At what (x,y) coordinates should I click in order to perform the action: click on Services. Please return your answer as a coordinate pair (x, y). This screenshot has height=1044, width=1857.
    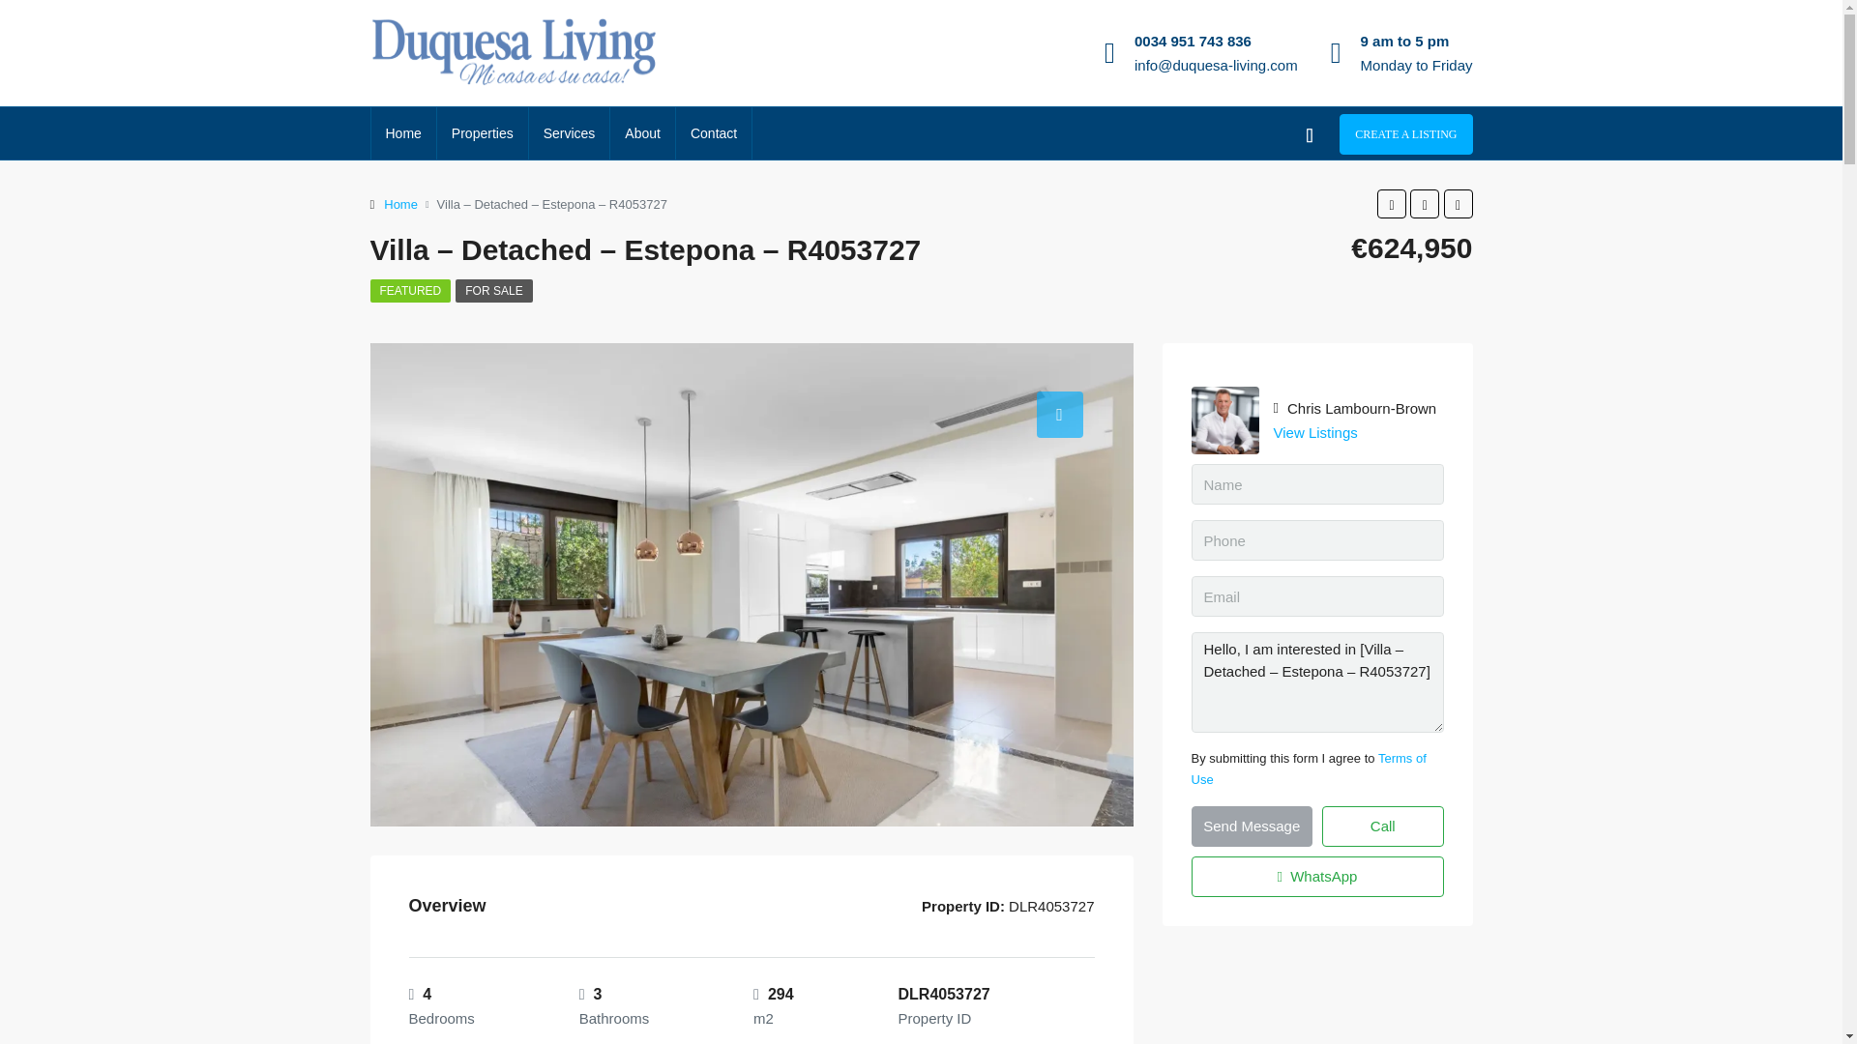
    Looking at the image, I should click on (570, 133).